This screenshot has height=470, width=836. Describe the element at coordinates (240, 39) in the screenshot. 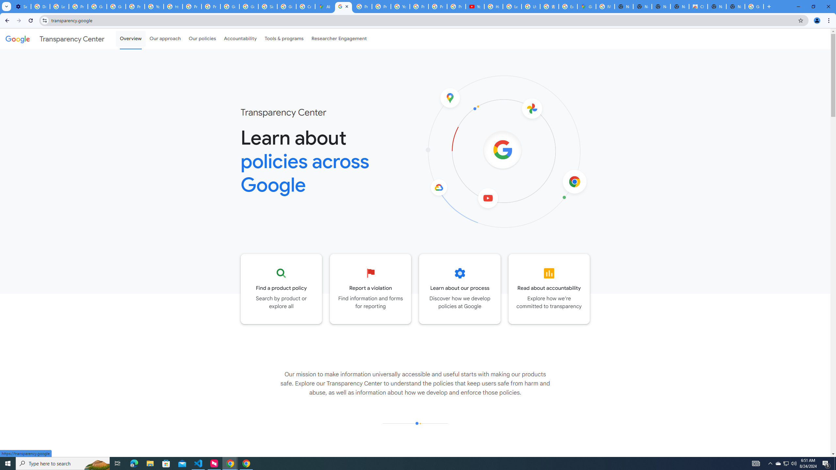

I see `Accountability` at that location.